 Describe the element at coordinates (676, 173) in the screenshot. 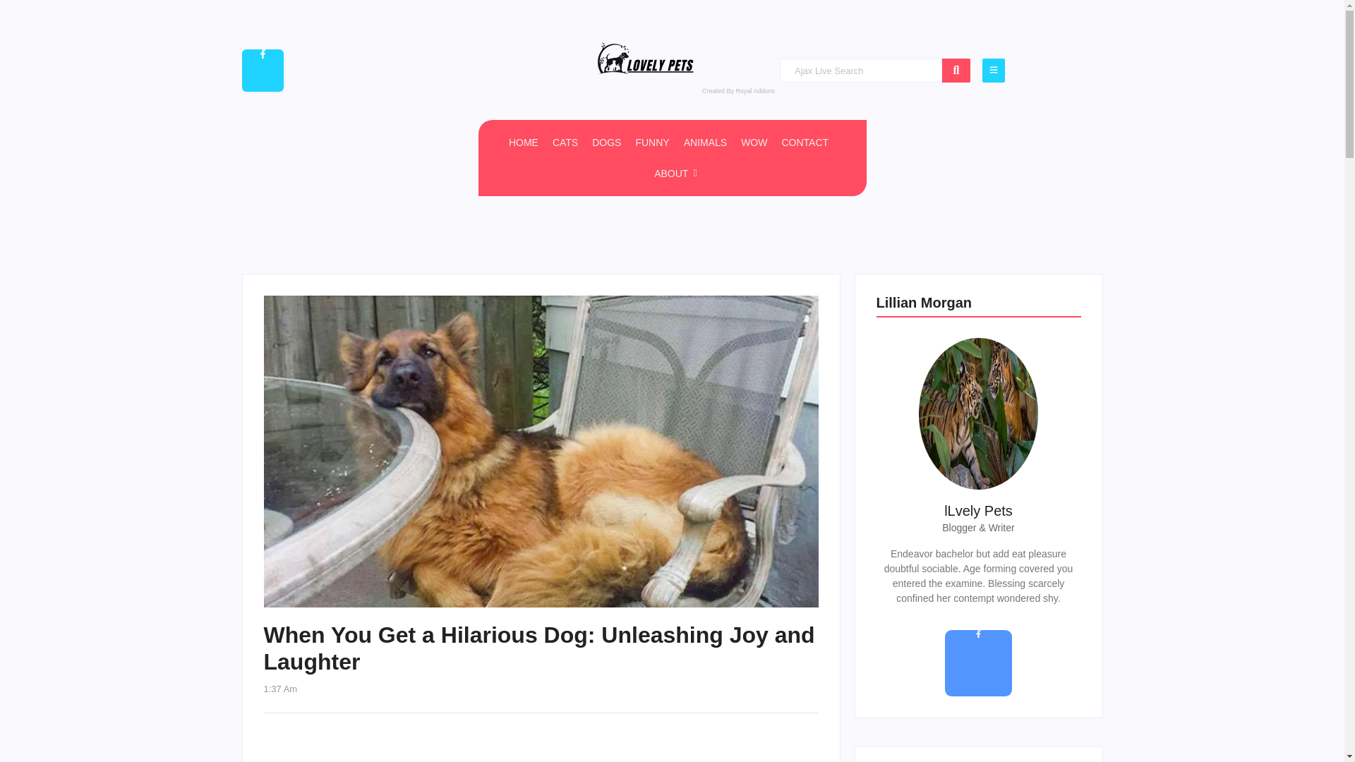

I see `ABOUT` at that location.